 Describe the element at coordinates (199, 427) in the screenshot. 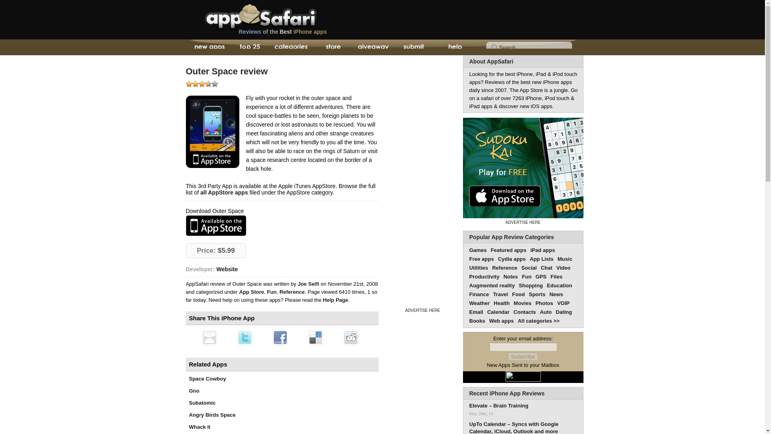

I see `Whack it` at that location.